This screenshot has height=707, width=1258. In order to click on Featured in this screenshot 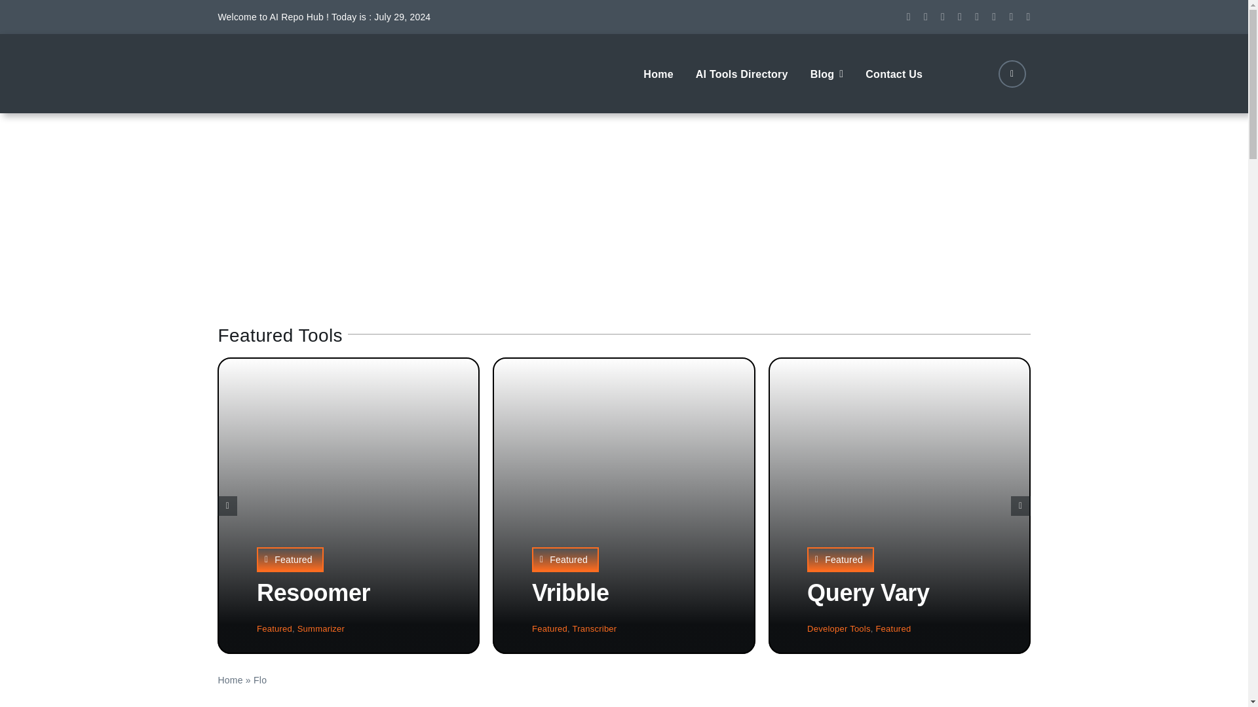, I will do `click(893, 628)`.